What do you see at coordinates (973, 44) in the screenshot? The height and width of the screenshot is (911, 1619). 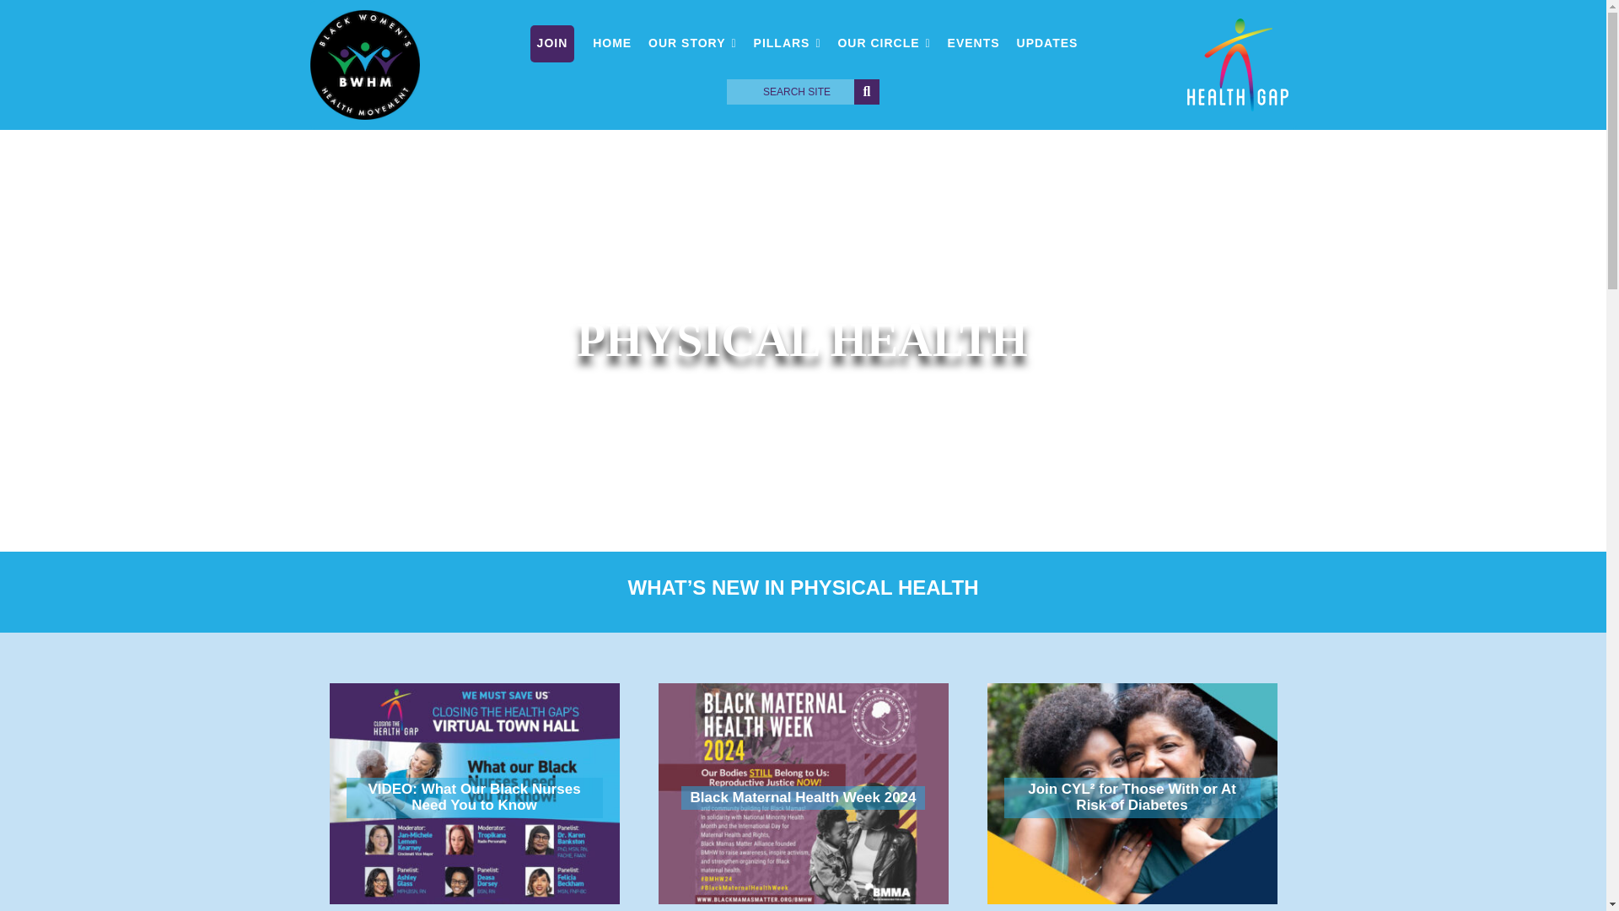 I see `EVENTS` at bounding box center [973, 44].